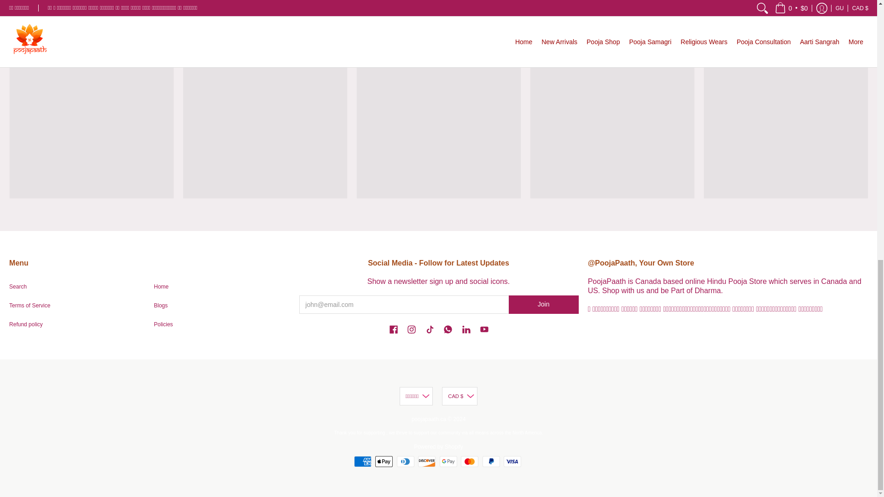 This screenshot has width=884, height=497. I want to click on Diners Club, so click(406, 462).